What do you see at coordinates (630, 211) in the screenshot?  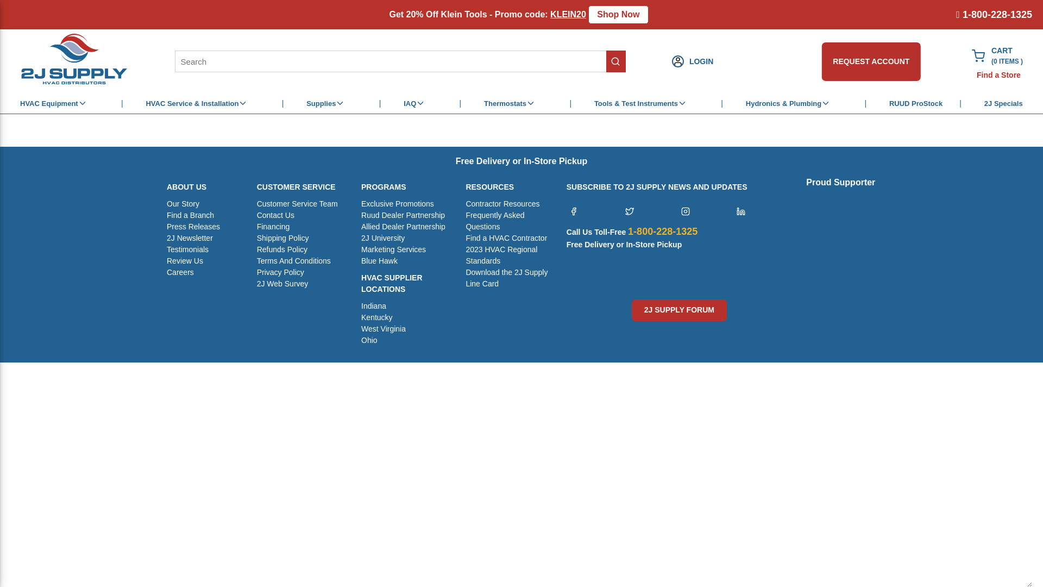 I see `Twitter` at bounding box center [630, 211].